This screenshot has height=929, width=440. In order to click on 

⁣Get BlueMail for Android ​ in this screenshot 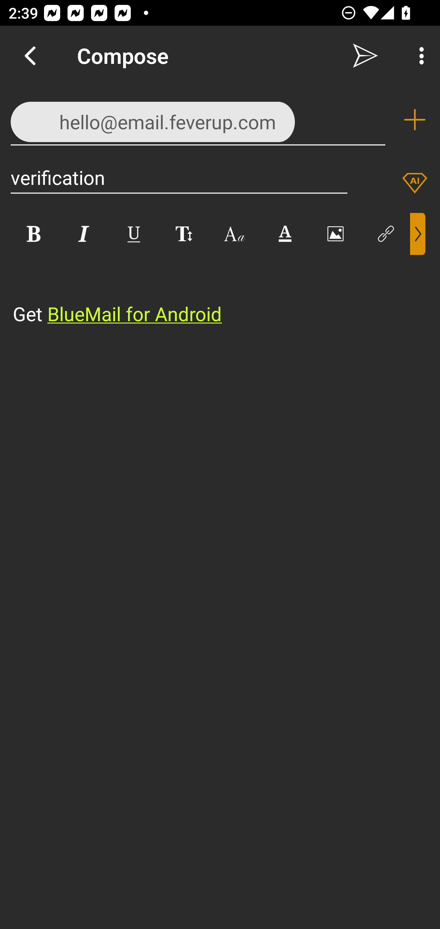, I will do `click(211, 292)`.